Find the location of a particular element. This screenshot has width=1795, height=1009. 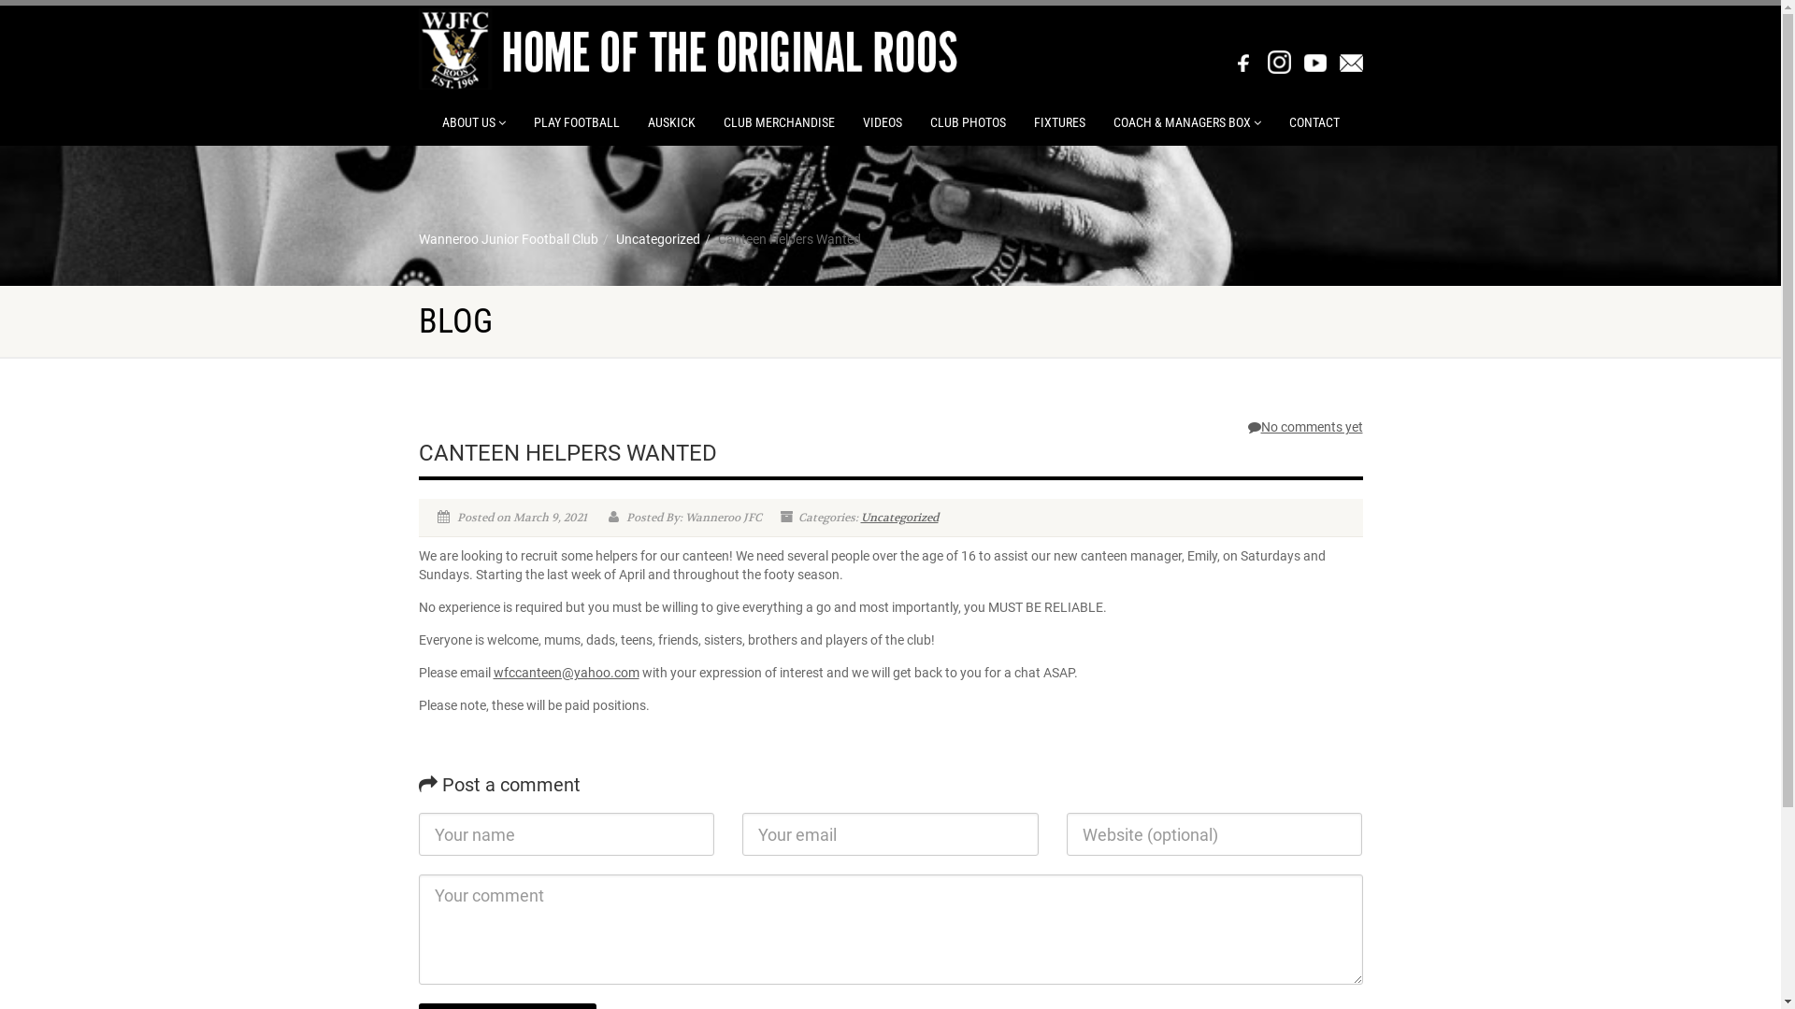

COACH & MANAGERS BOX is located at coordinates (1187, 121).